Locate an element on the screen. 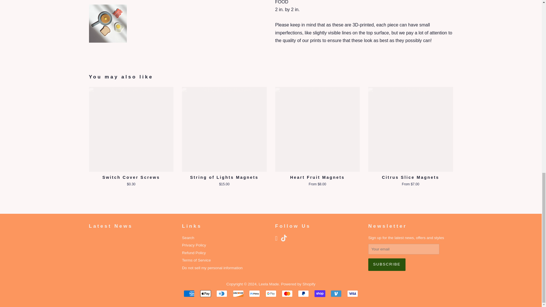 The width and height of the screenshot is (546, 307). Mastercard is located at coordinates (287, 293).